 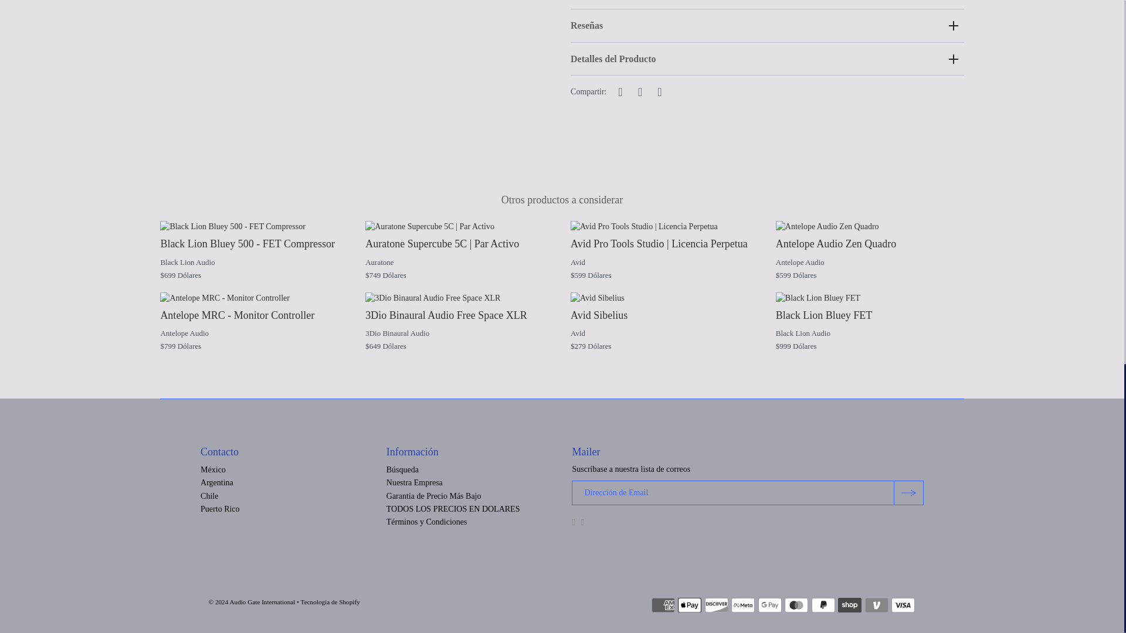 What do you see at coordinates (690, 605) in the screenshot?
I see `Apple Pay` at bounding box center [690, 605].